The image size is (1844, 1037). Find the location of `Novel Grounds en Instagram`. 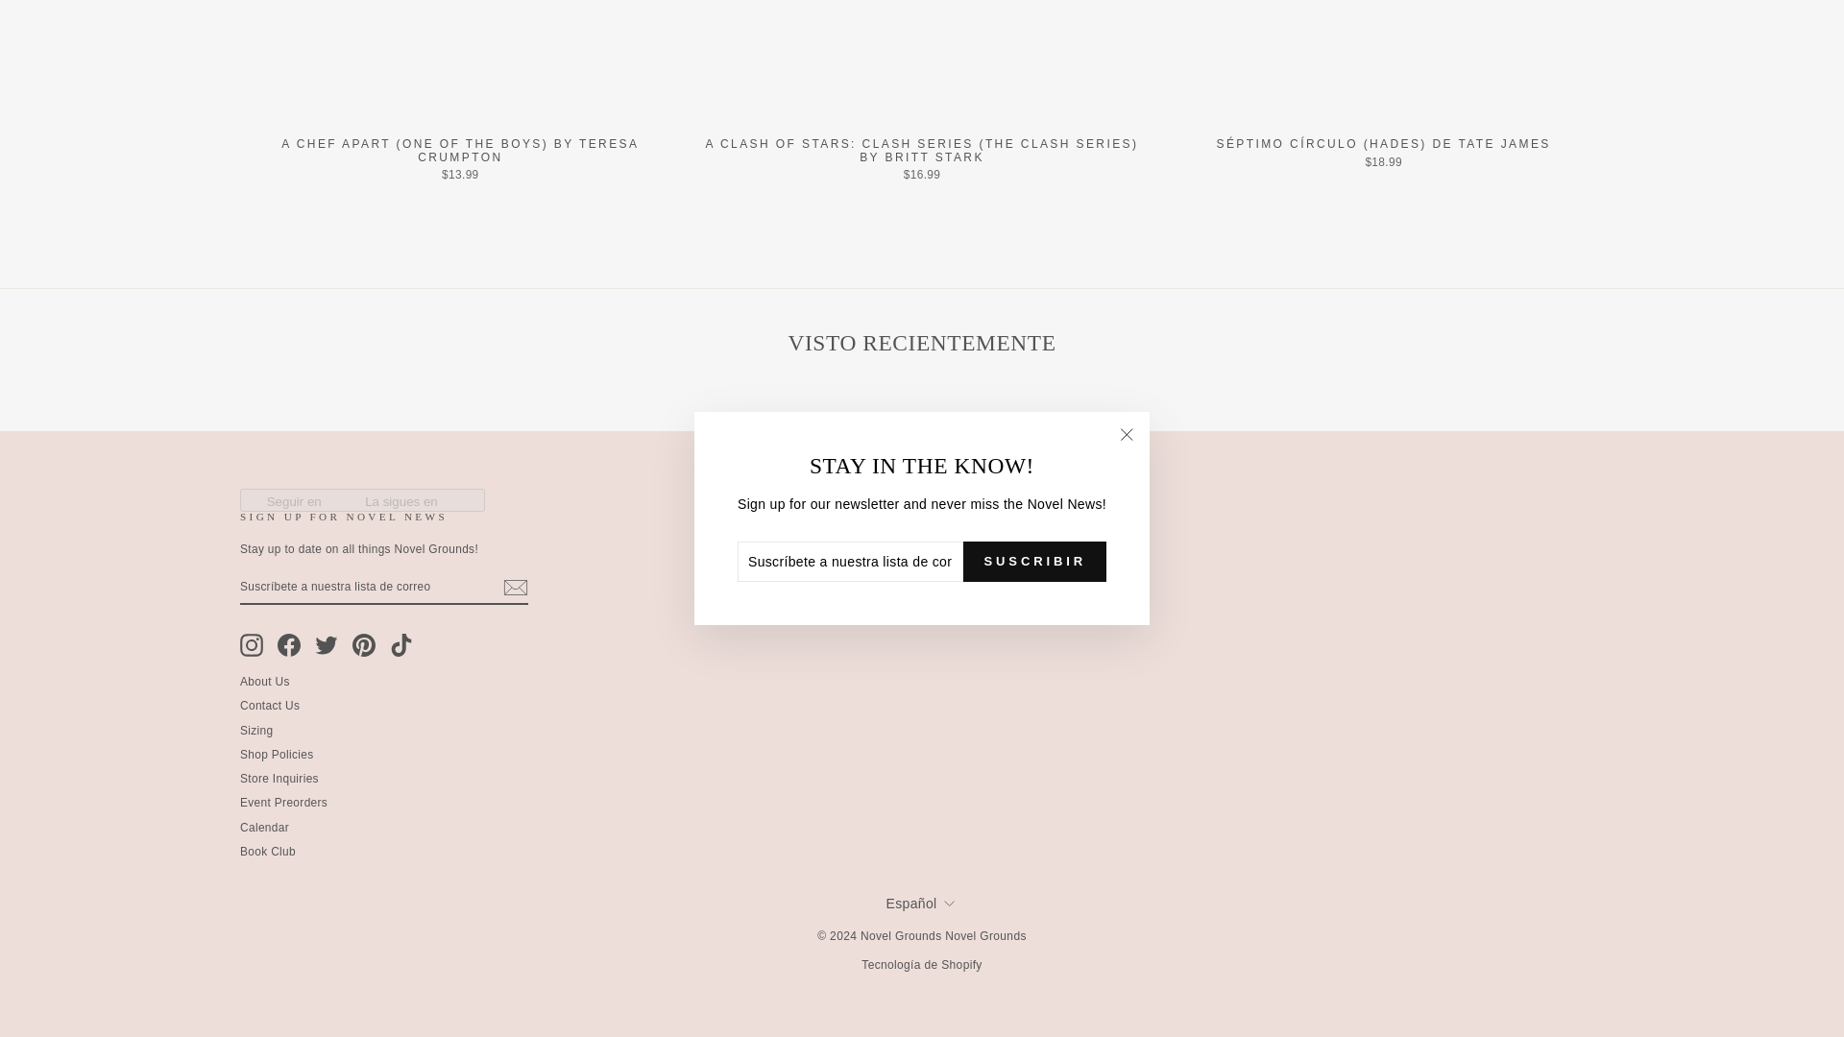

Novel Grounds en Instagram is located at coordinates (252, 644).